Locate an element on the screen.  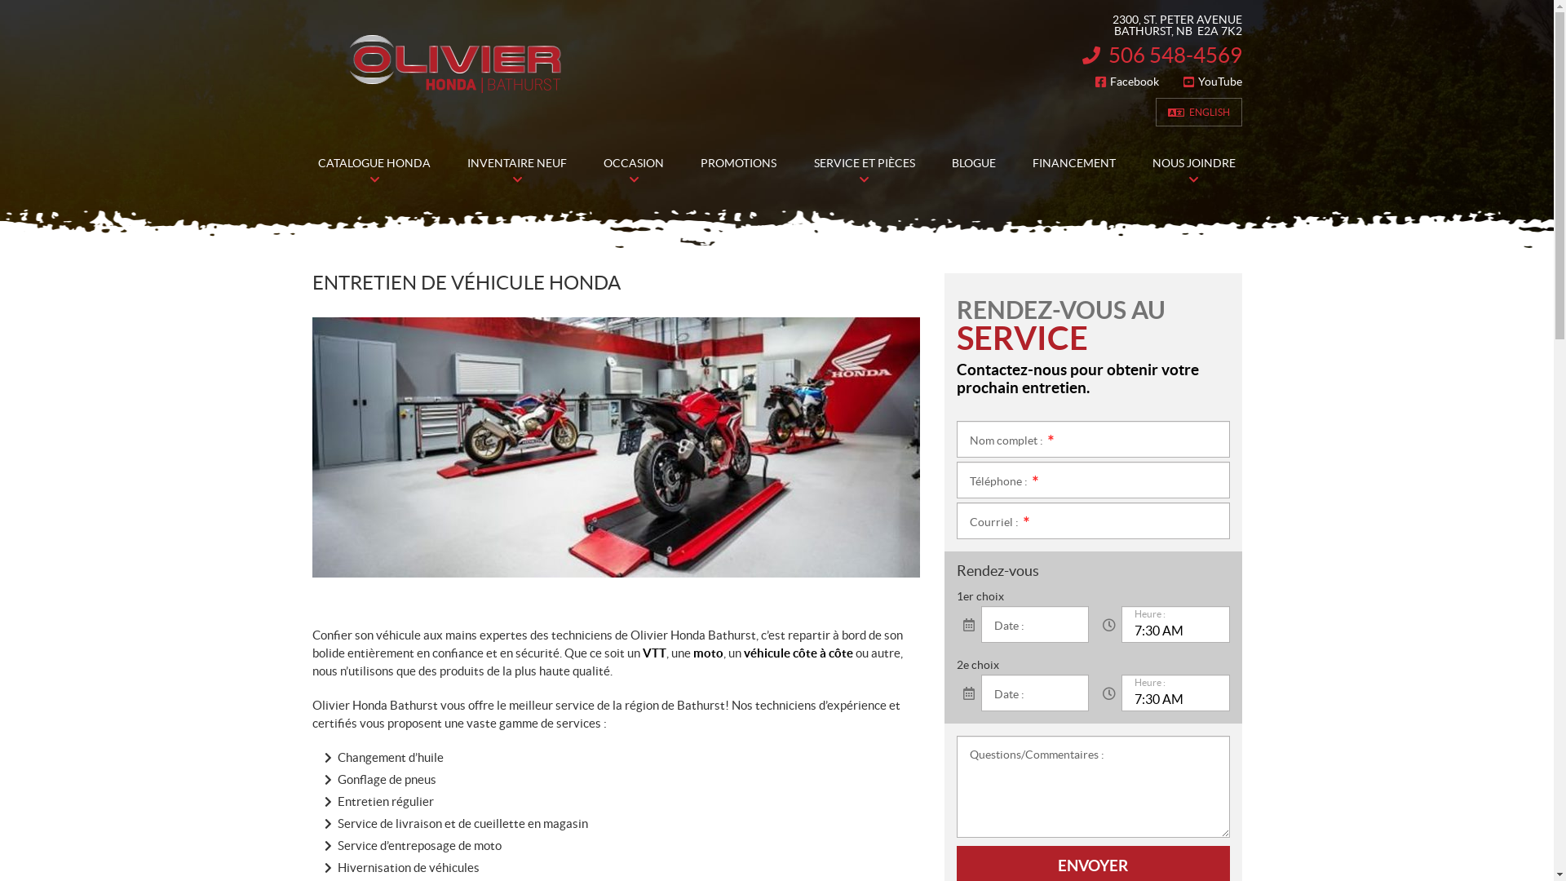
NOUS JOINDRE is located at coordinates (1194, 163).